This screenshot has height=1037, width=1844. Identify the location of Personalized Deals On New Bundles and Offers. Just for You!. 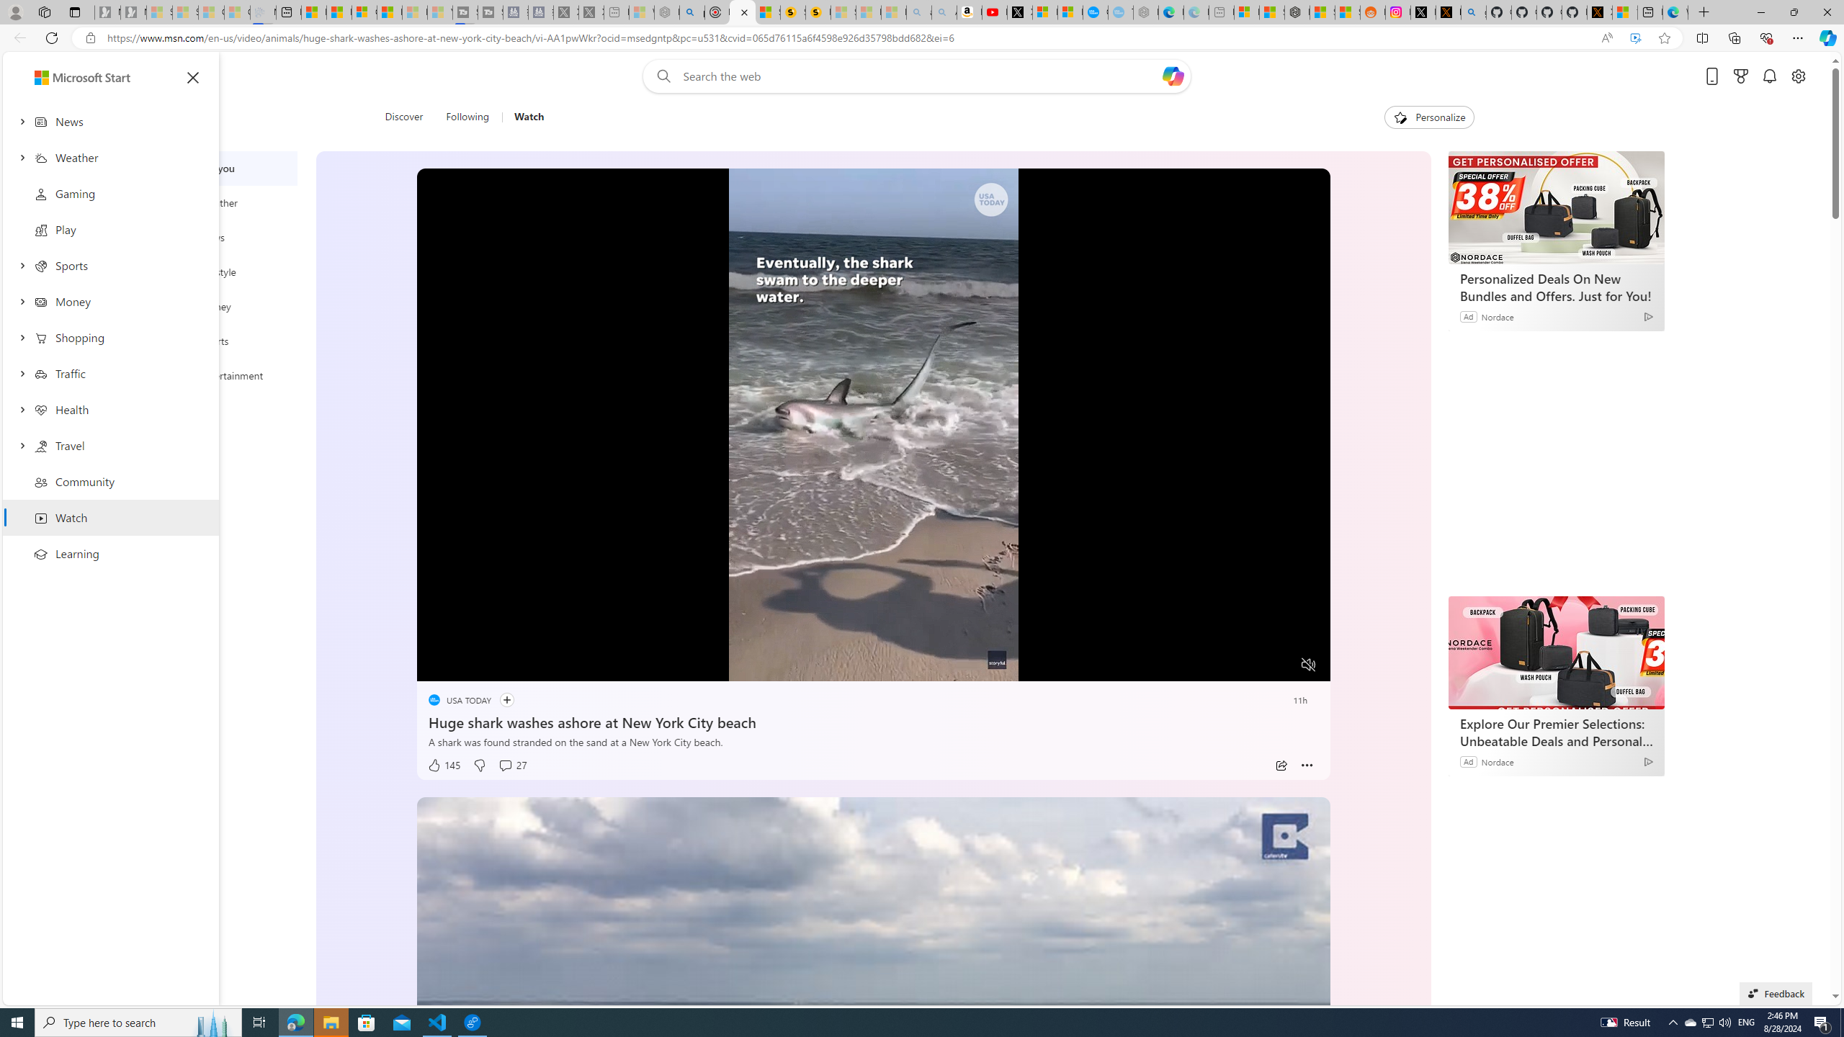
(1554, 287).